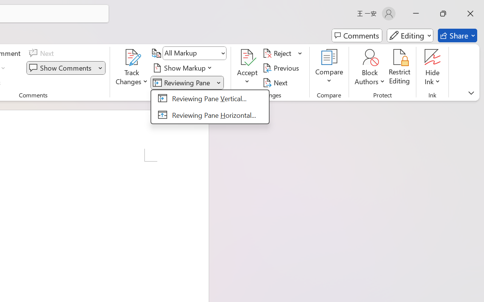 This screenshot has width=484, height=302. I want to click on Reviewing Pane, so click(210, 106).